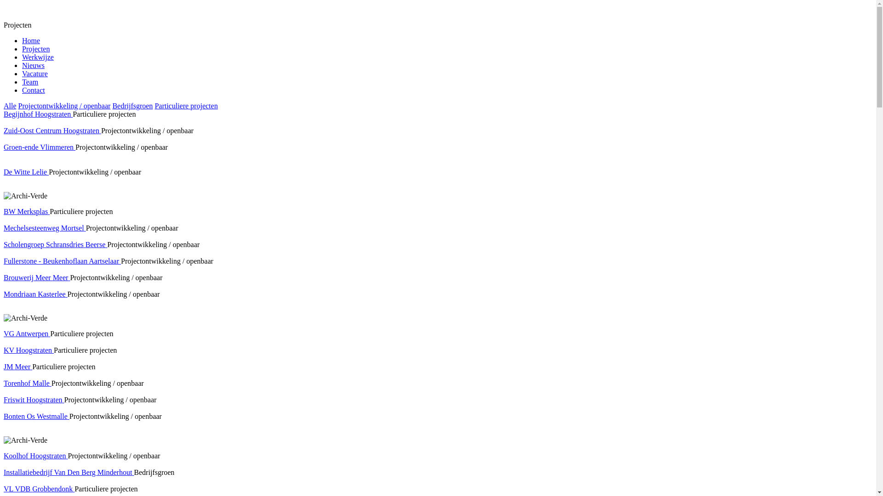 This screenshot has width=883, height=496. What do you see at coordinates (10, 106) in the screenshot?
I see `Alle` at bounding box center [10, 106].